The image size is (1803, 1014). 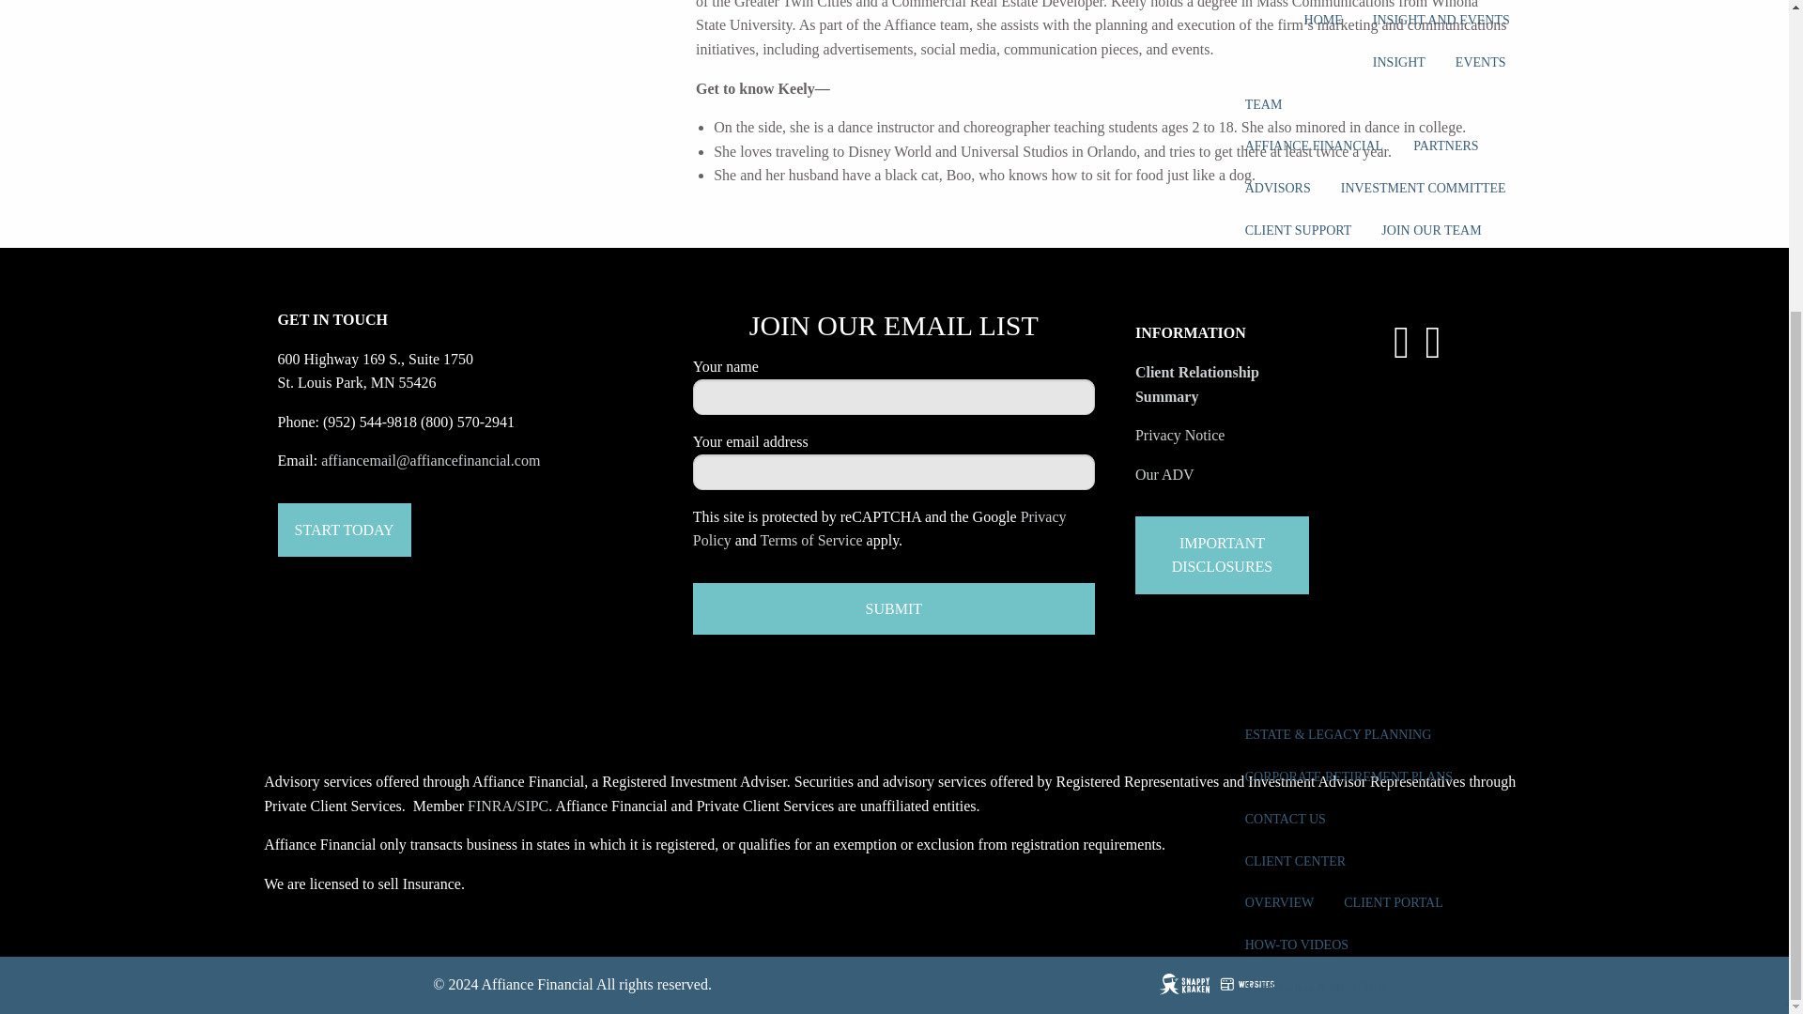 I want to click on CLIENT PORTAL, so click(x=1394, y=464).